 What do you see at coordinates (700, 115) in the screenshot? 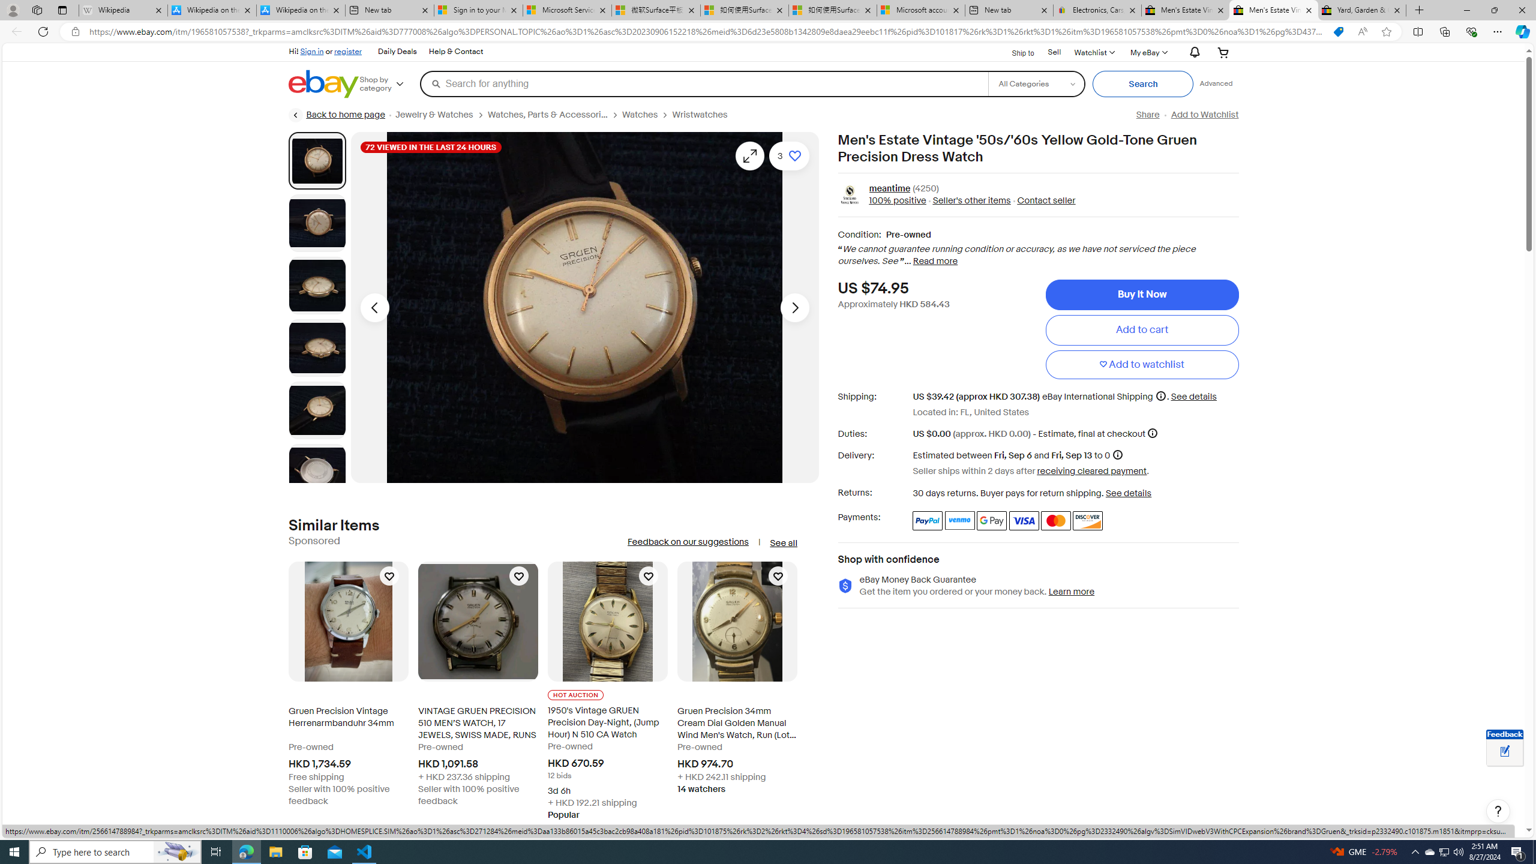
I see `Wristwatches` at bounding box center [700, 115].